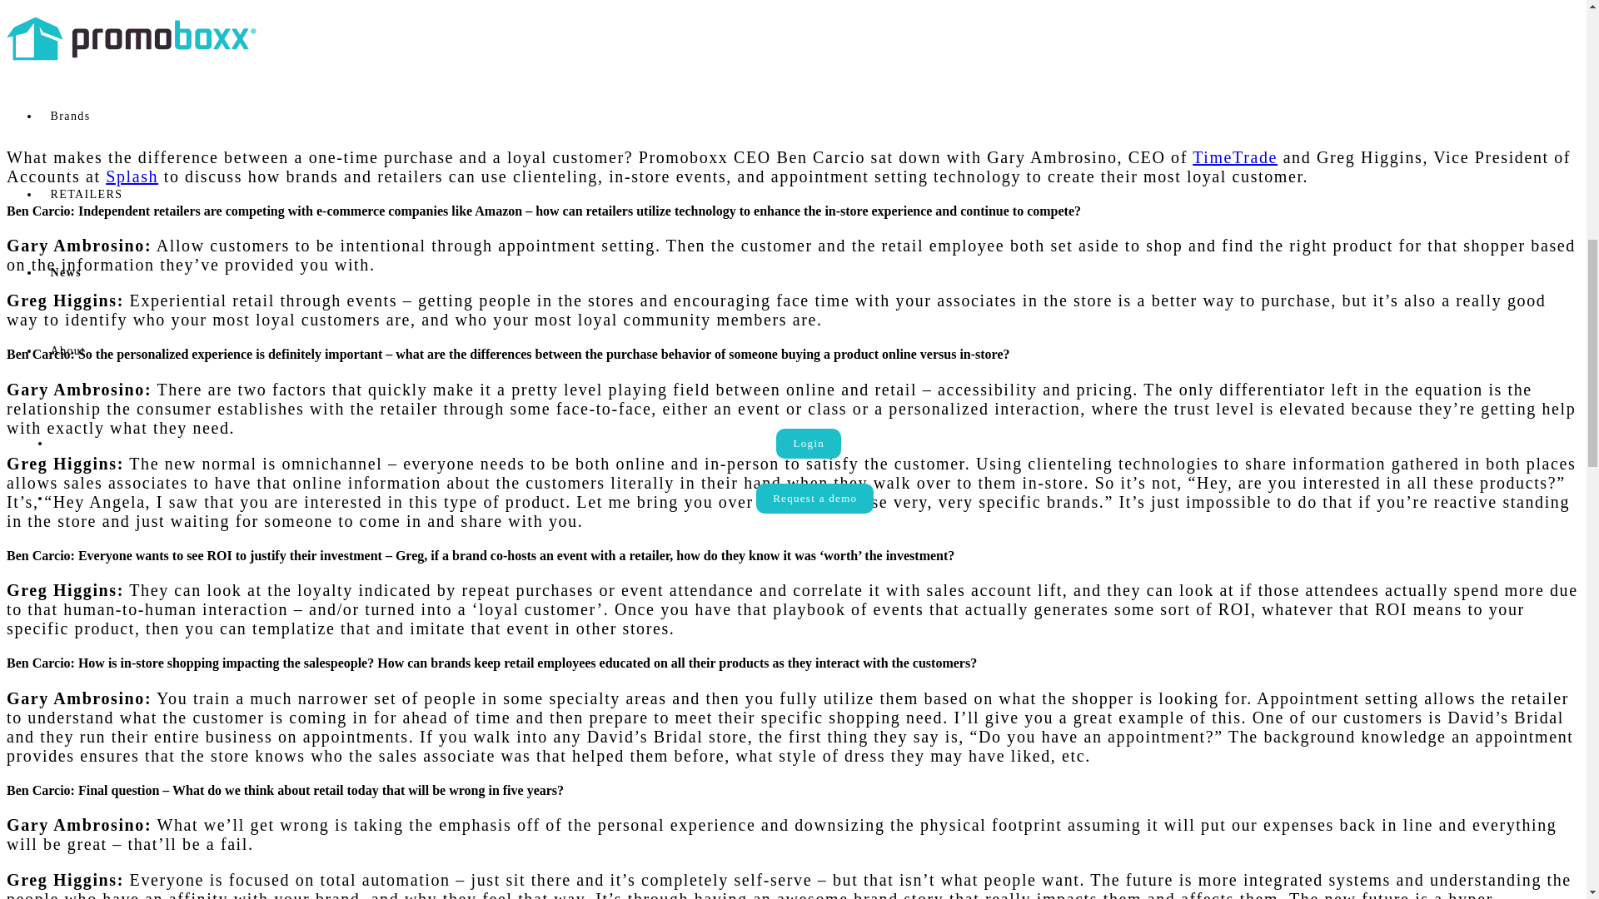  What do you see at coordinates (1235, 156) in the screenshot?
I see `TimeTrade` at bounding box center [1235, 156].